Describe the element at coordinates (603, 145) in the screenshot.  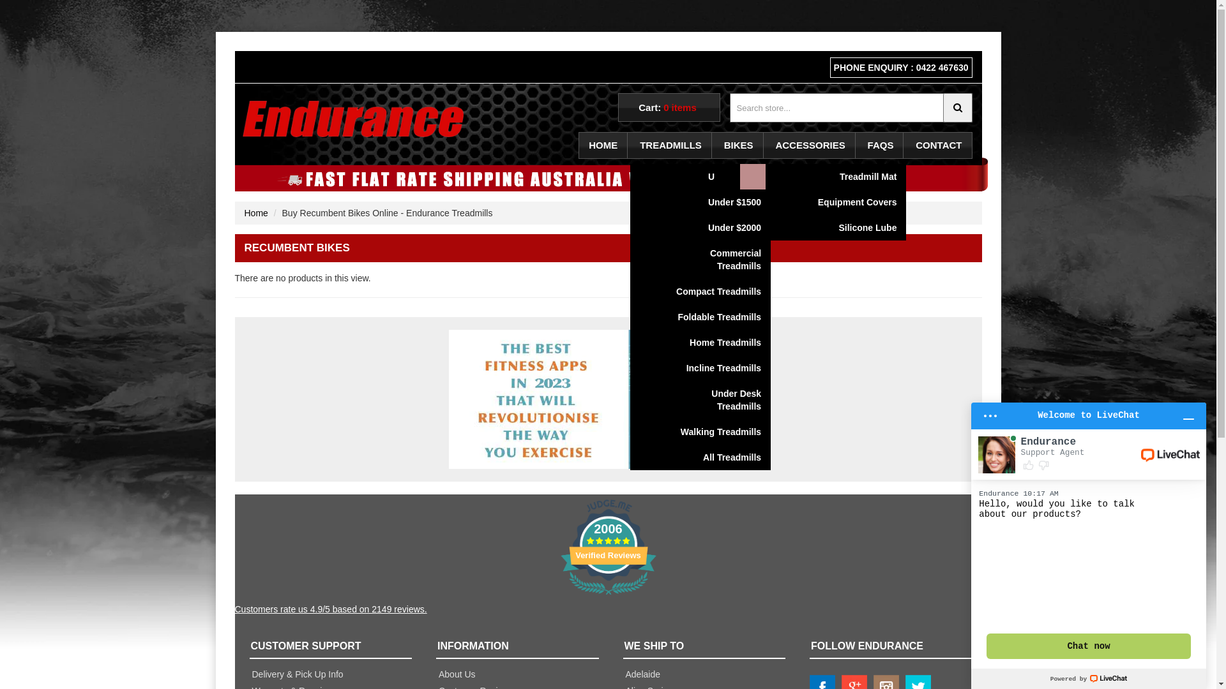
I see `HOME` at that location.